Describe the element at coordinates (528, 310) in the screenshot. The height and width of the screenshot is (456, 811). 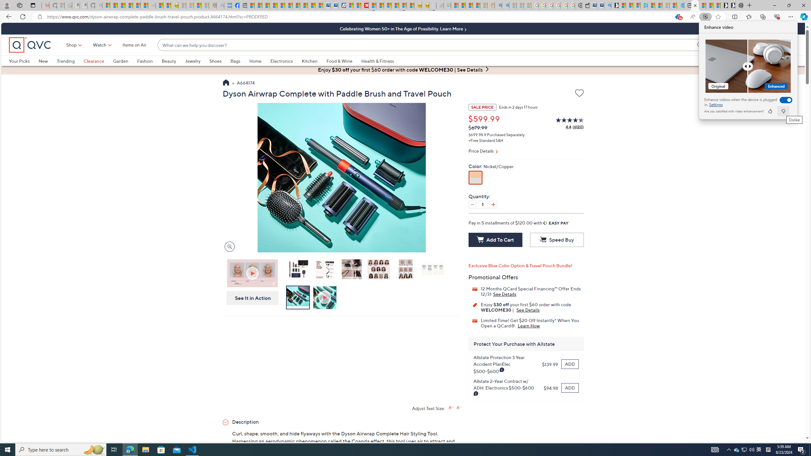
I see `See Details` at that location.